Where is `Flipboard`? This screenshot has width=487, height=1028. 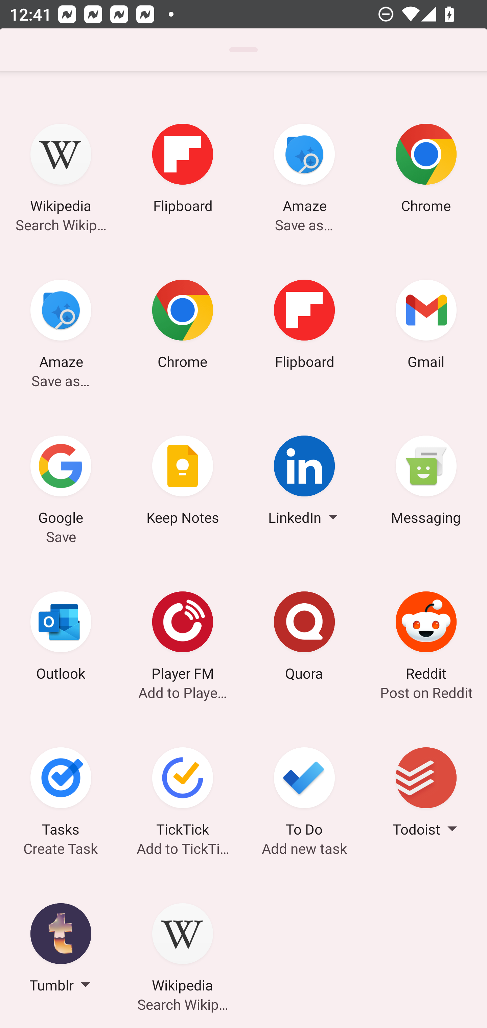 Flipboard is located at coordinates (304, 326).